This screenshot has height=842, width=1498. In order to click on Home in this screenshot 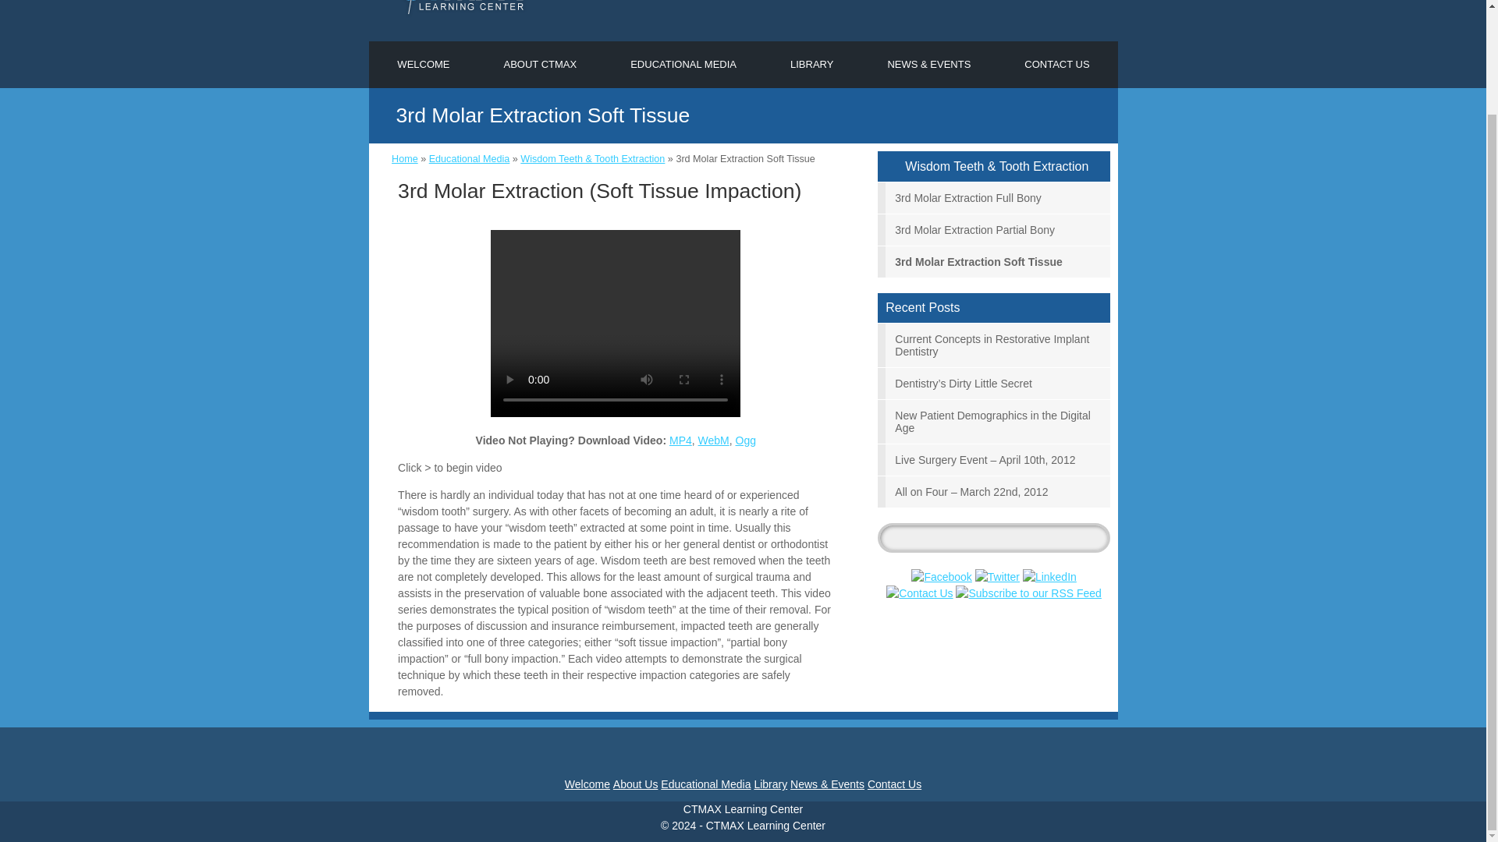, I will do `click(404, 158)`.